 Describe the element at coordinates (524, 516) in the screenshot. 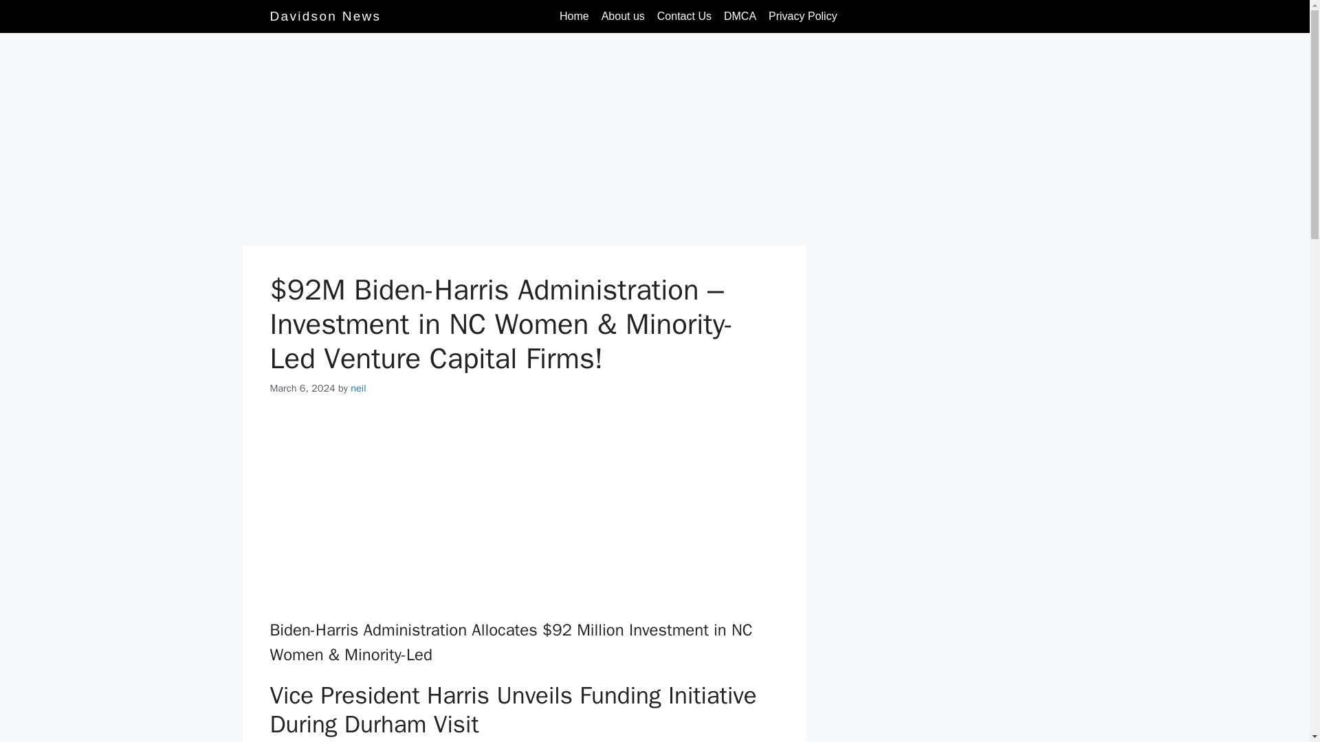

I see `Advertisement` at that location.